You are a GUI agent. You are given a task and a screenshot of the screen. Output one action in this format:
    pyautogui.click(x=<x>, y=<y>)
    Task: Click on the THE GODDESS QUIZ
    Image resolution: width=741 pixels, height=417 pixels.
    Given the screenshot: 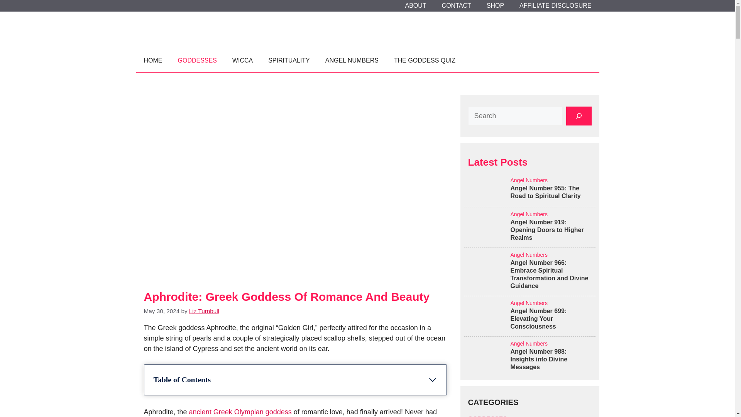 What is the action you would take?
    pyautogui.click(x=425, y=60)
    